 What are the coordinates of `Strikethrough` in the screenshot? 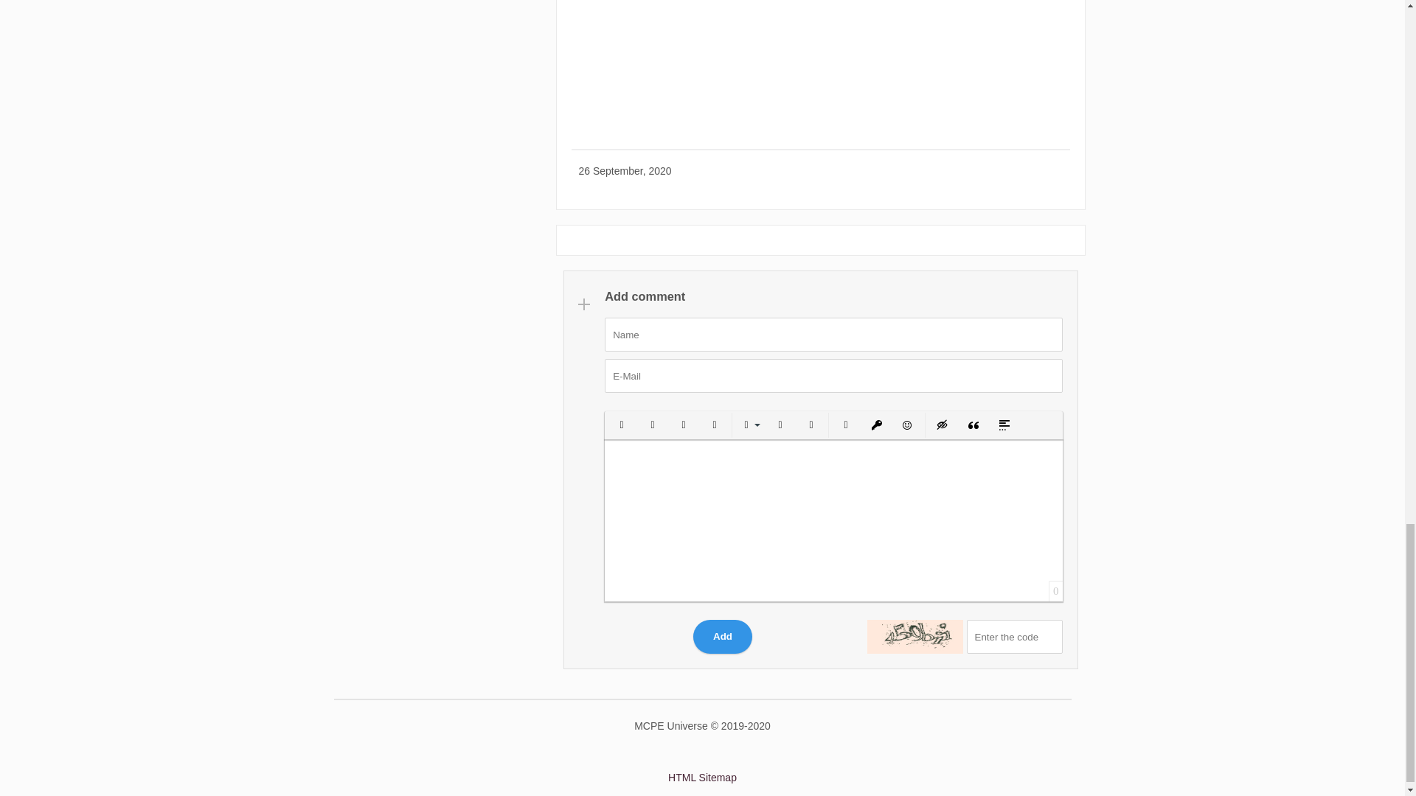 It's located at (715, 425).